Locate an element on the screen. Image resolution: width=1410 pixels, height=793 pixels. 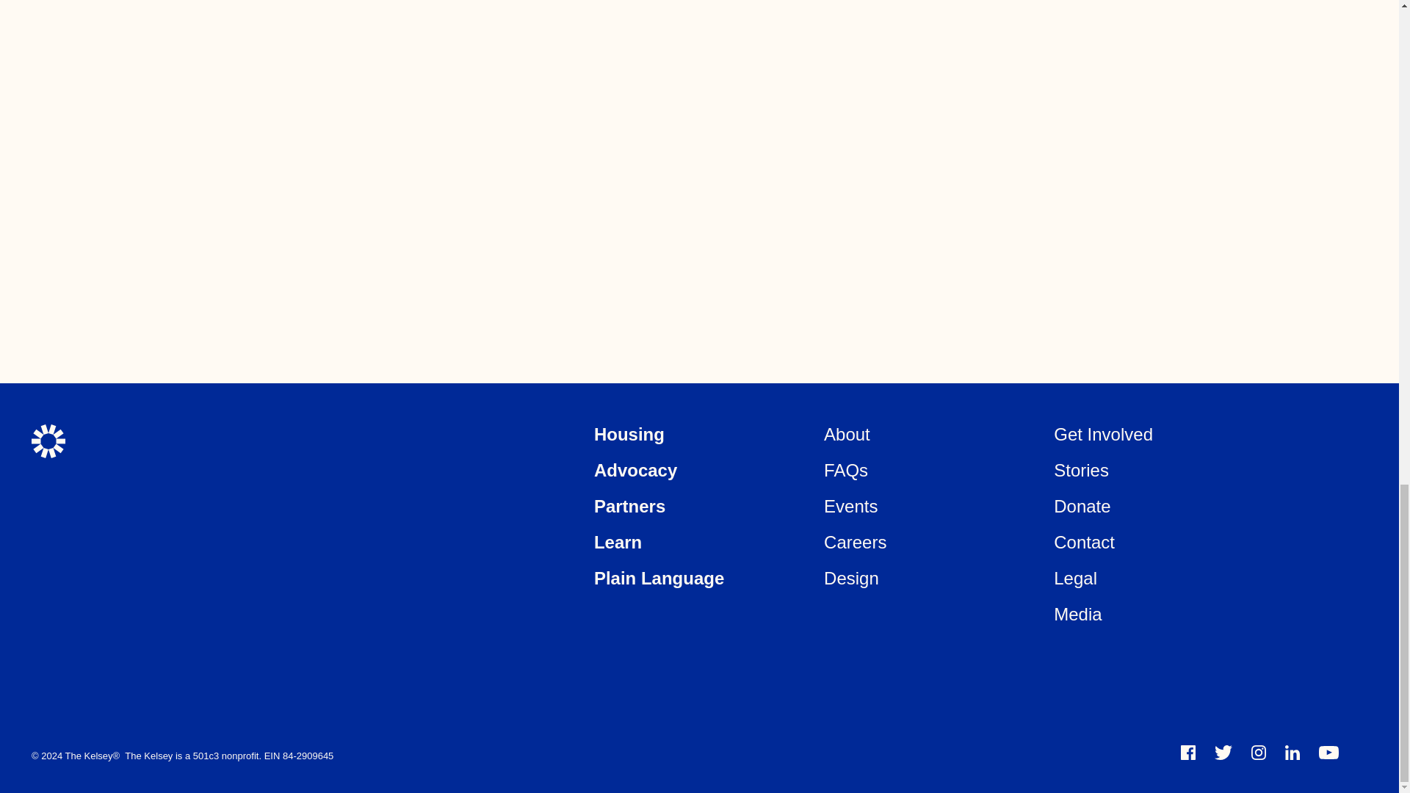
FAQs is located at coordinates (846, 470).